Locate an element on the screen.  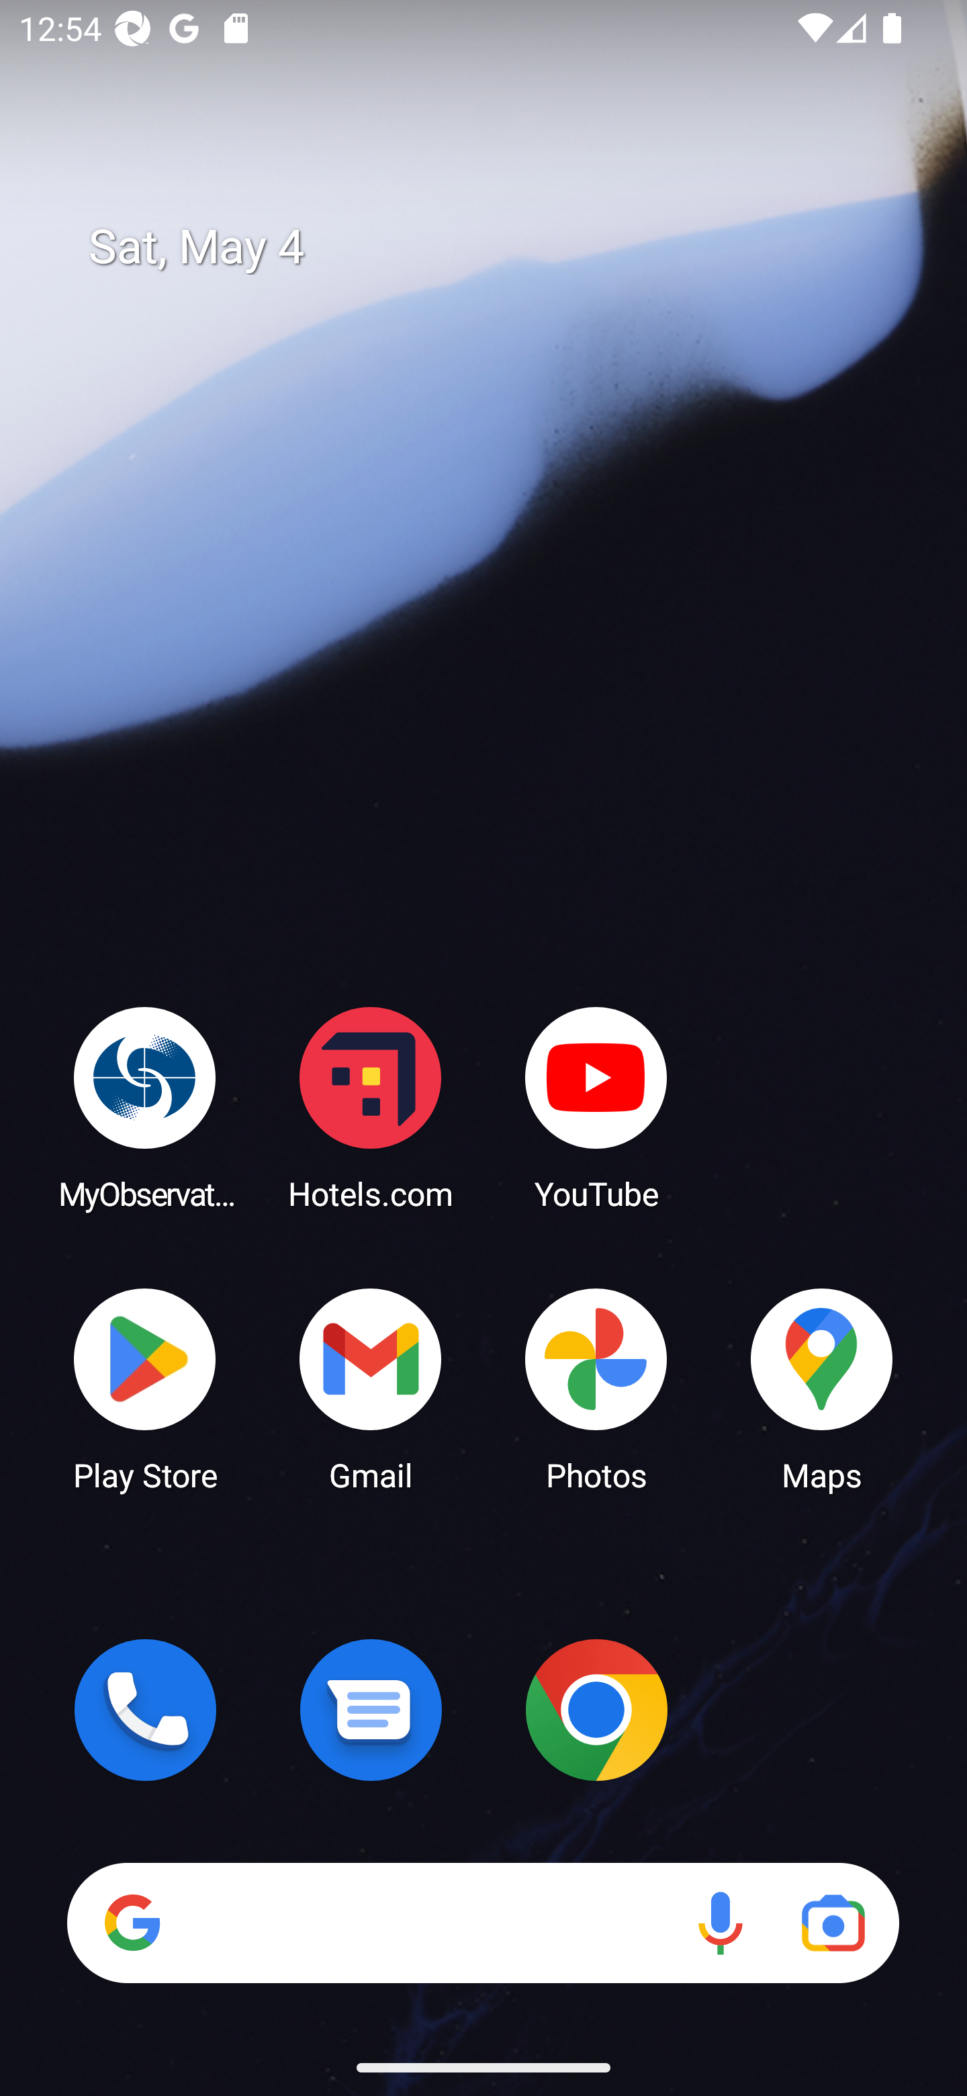
Google Lens is located at coordinates (833, 1923).